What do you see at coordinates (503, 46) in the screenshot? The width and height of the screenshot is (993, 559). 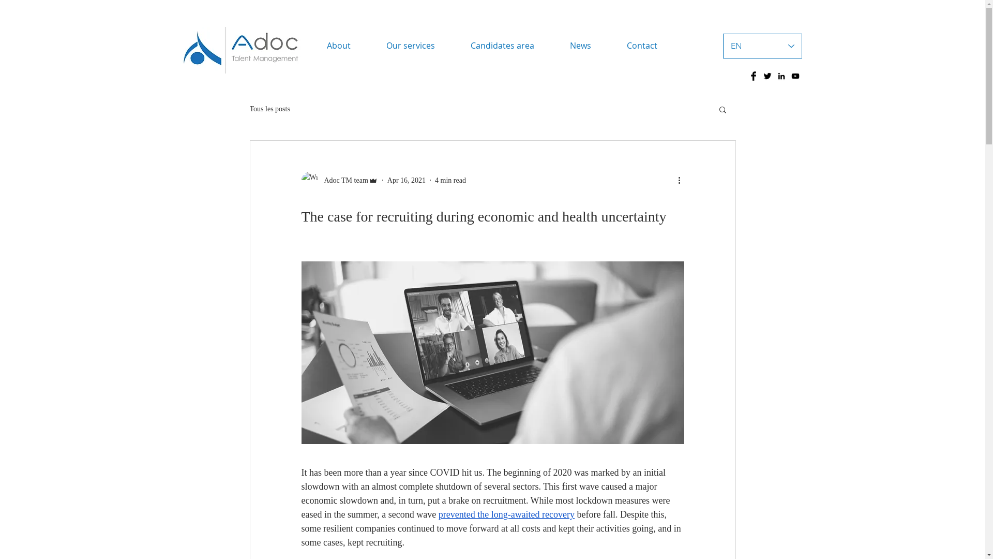 I see `Candidates area` at bounding box center [503, 46].